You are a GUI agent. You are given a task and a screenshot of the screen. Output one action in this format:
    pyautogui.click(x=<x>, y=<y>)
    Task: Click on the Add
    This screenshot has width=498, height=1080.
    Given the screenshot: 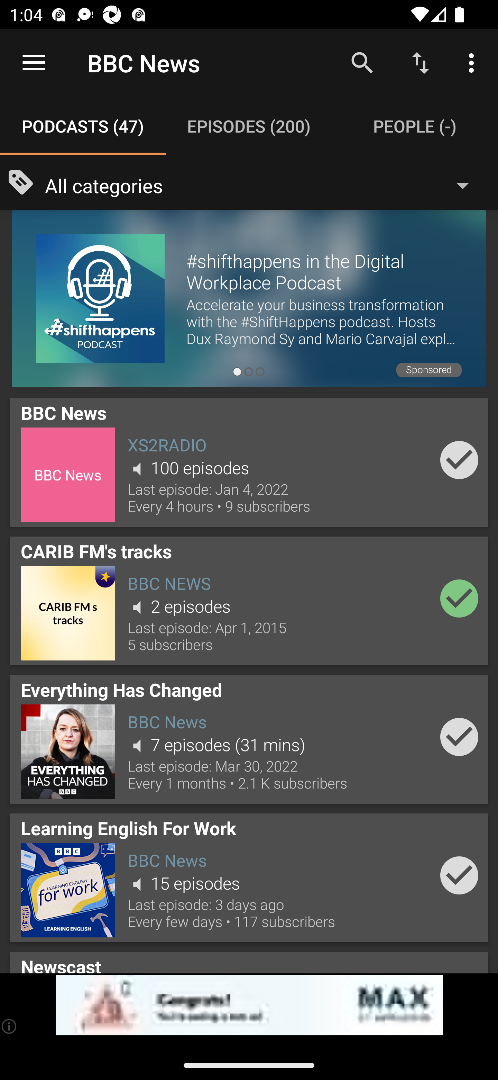 What is the action you would take?
    pyautogui.click(x=459, y=460)
    